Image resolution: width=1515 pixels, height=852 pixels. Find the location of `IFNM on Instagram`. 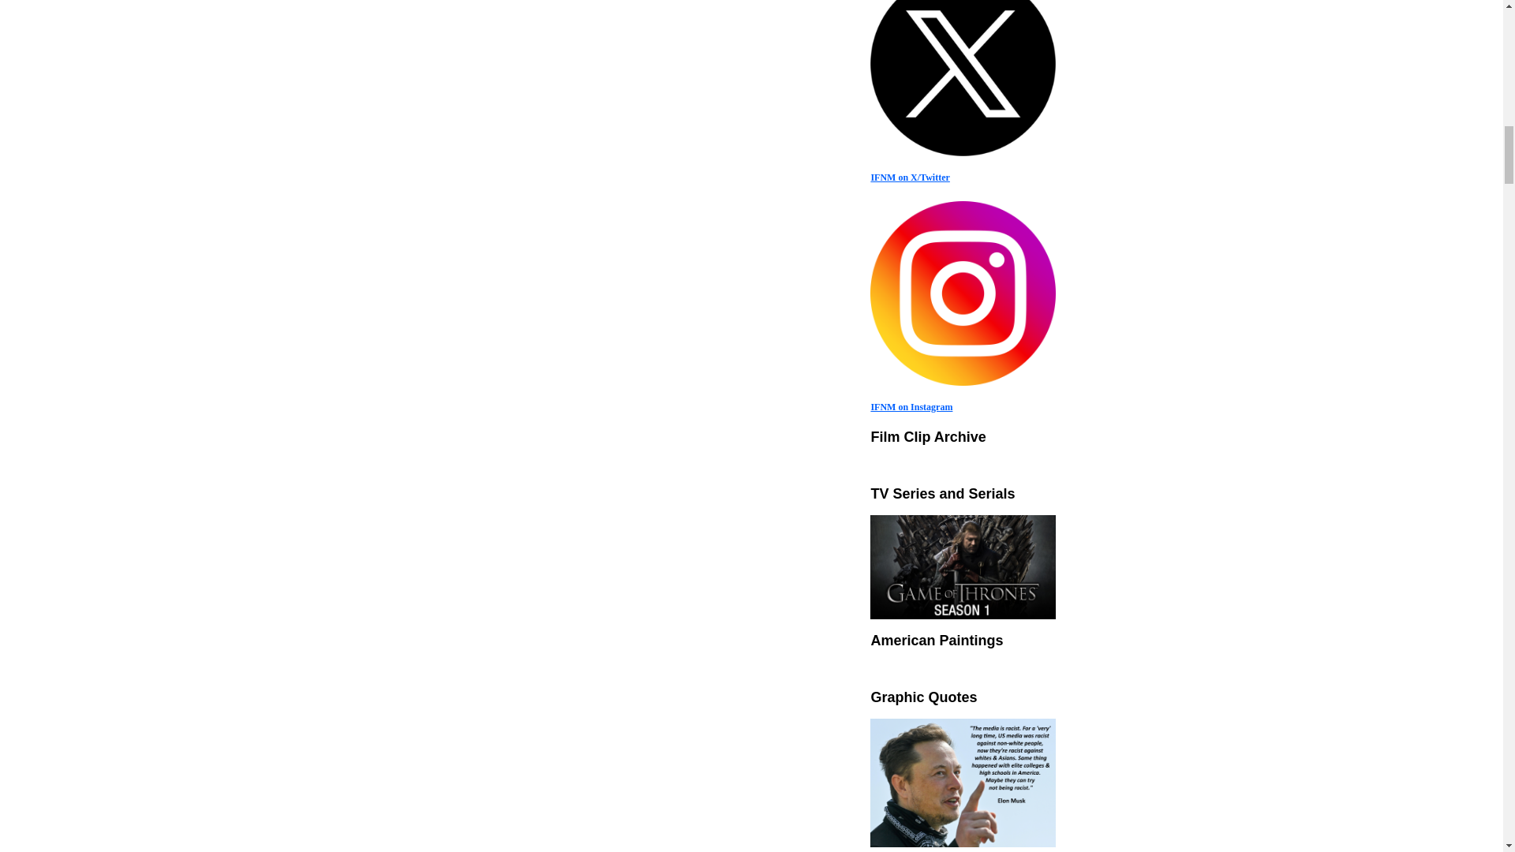

IFNM on Instagram is located at coordinates (911, 406).